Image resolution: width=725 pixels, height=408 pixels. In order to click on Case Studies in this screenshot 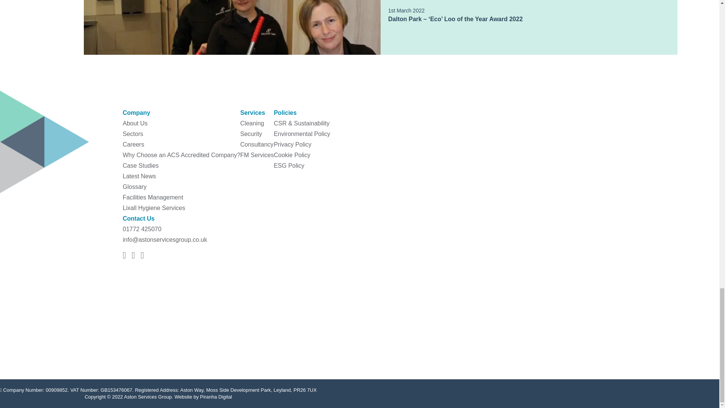, I will do `click(140, 165)`.